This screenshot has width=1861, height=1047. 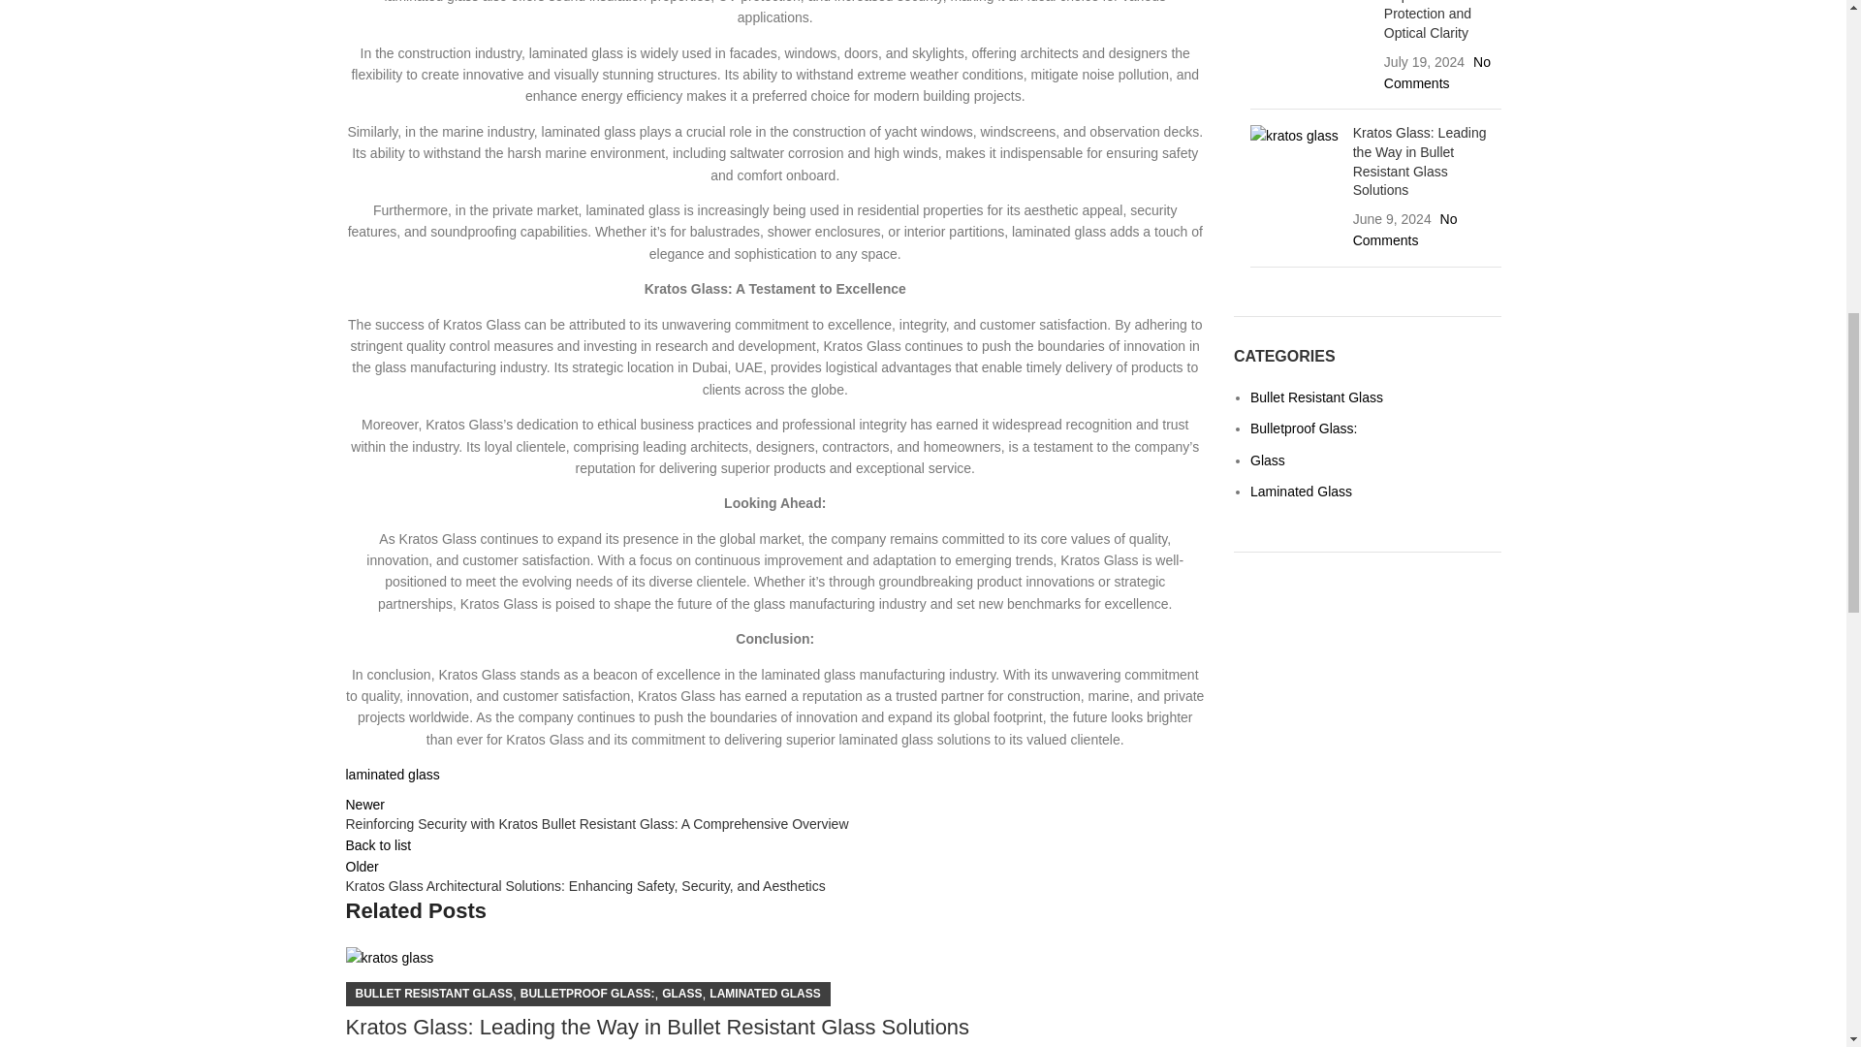 What do you see at coordinates (392, 774) in the screenshot?
I see `laminated glass` at bounding box center [392, 774].